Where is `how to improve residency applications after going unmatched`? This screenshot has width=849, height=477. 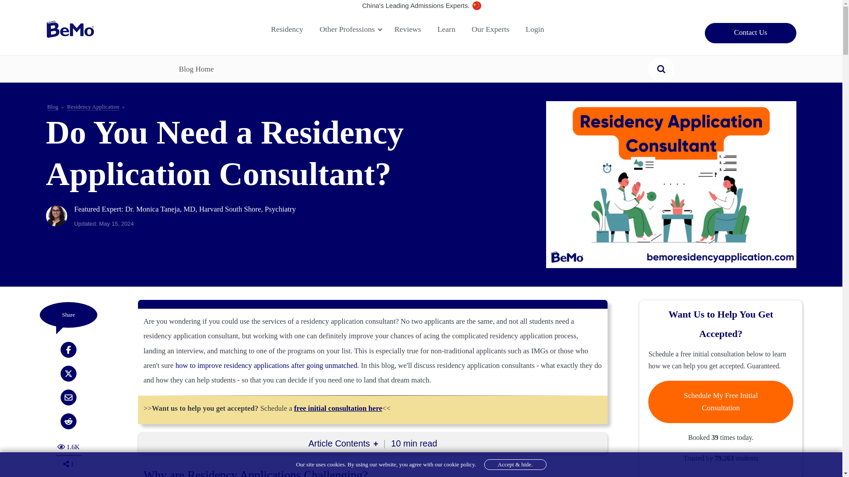
how to improve residency applications after going unmatched is located at coordinates (495, 29).